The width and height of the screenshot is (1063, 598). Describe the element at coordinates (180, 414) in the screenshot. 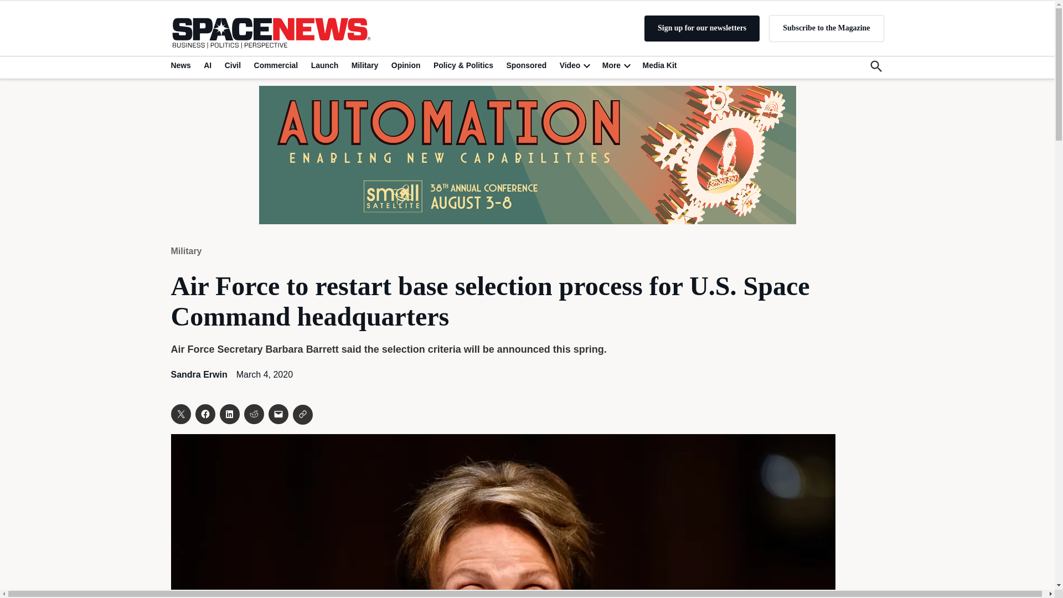

I see `Click to share on X` at that location.